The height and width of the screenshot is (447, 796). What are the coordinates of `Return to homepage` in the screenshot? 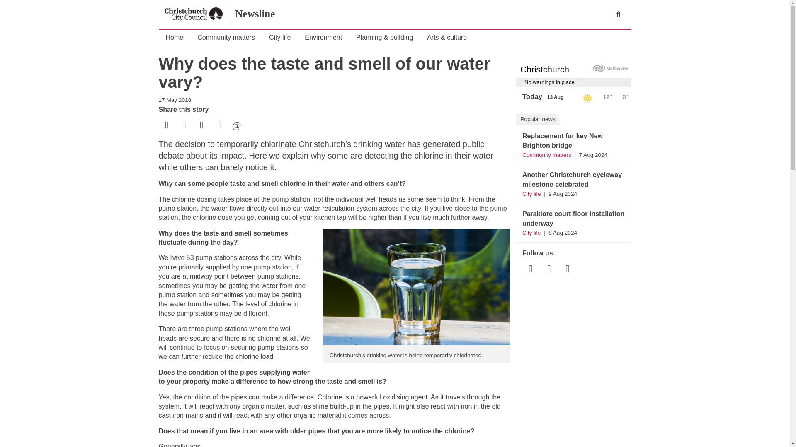 It's located at (194, 14).